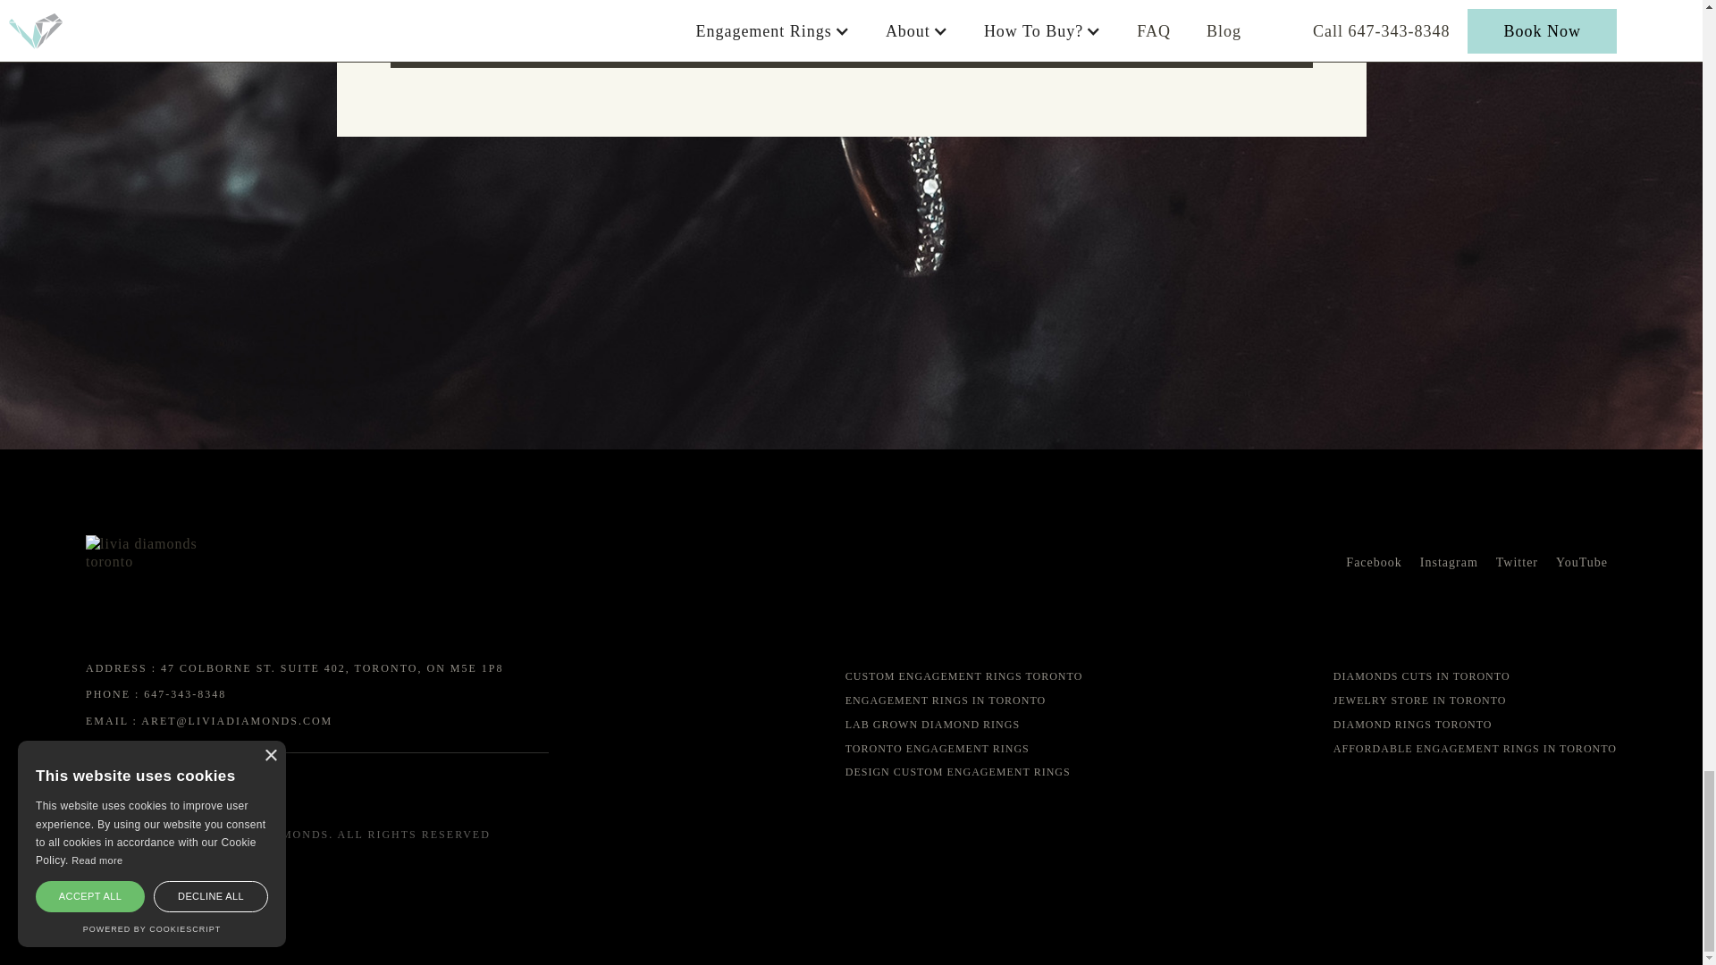 The image size is (1716, 965). What do you see at coordinates (1517, 563) in the screenshot?
I see `Twitter` at bounding box center [1517, 563].